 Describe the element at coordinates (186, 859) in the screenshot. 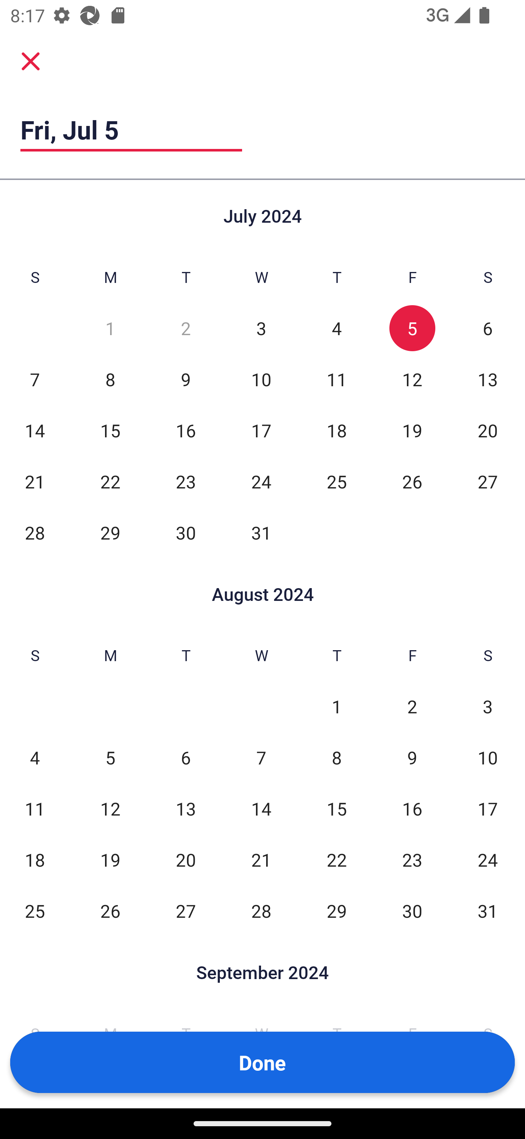

I see `20 Tue, Aug 20, Not Selected` at that location.